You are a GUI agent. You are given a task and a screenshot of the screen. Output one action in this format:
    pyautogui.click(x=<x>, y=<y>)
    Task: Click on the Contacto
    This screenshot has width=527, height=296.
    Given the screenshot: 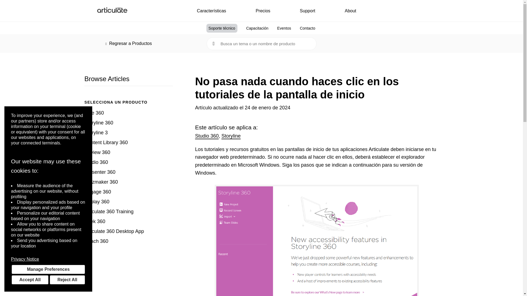 What is the action you would take?
    pyautogui.click(x=307, y=28)
    